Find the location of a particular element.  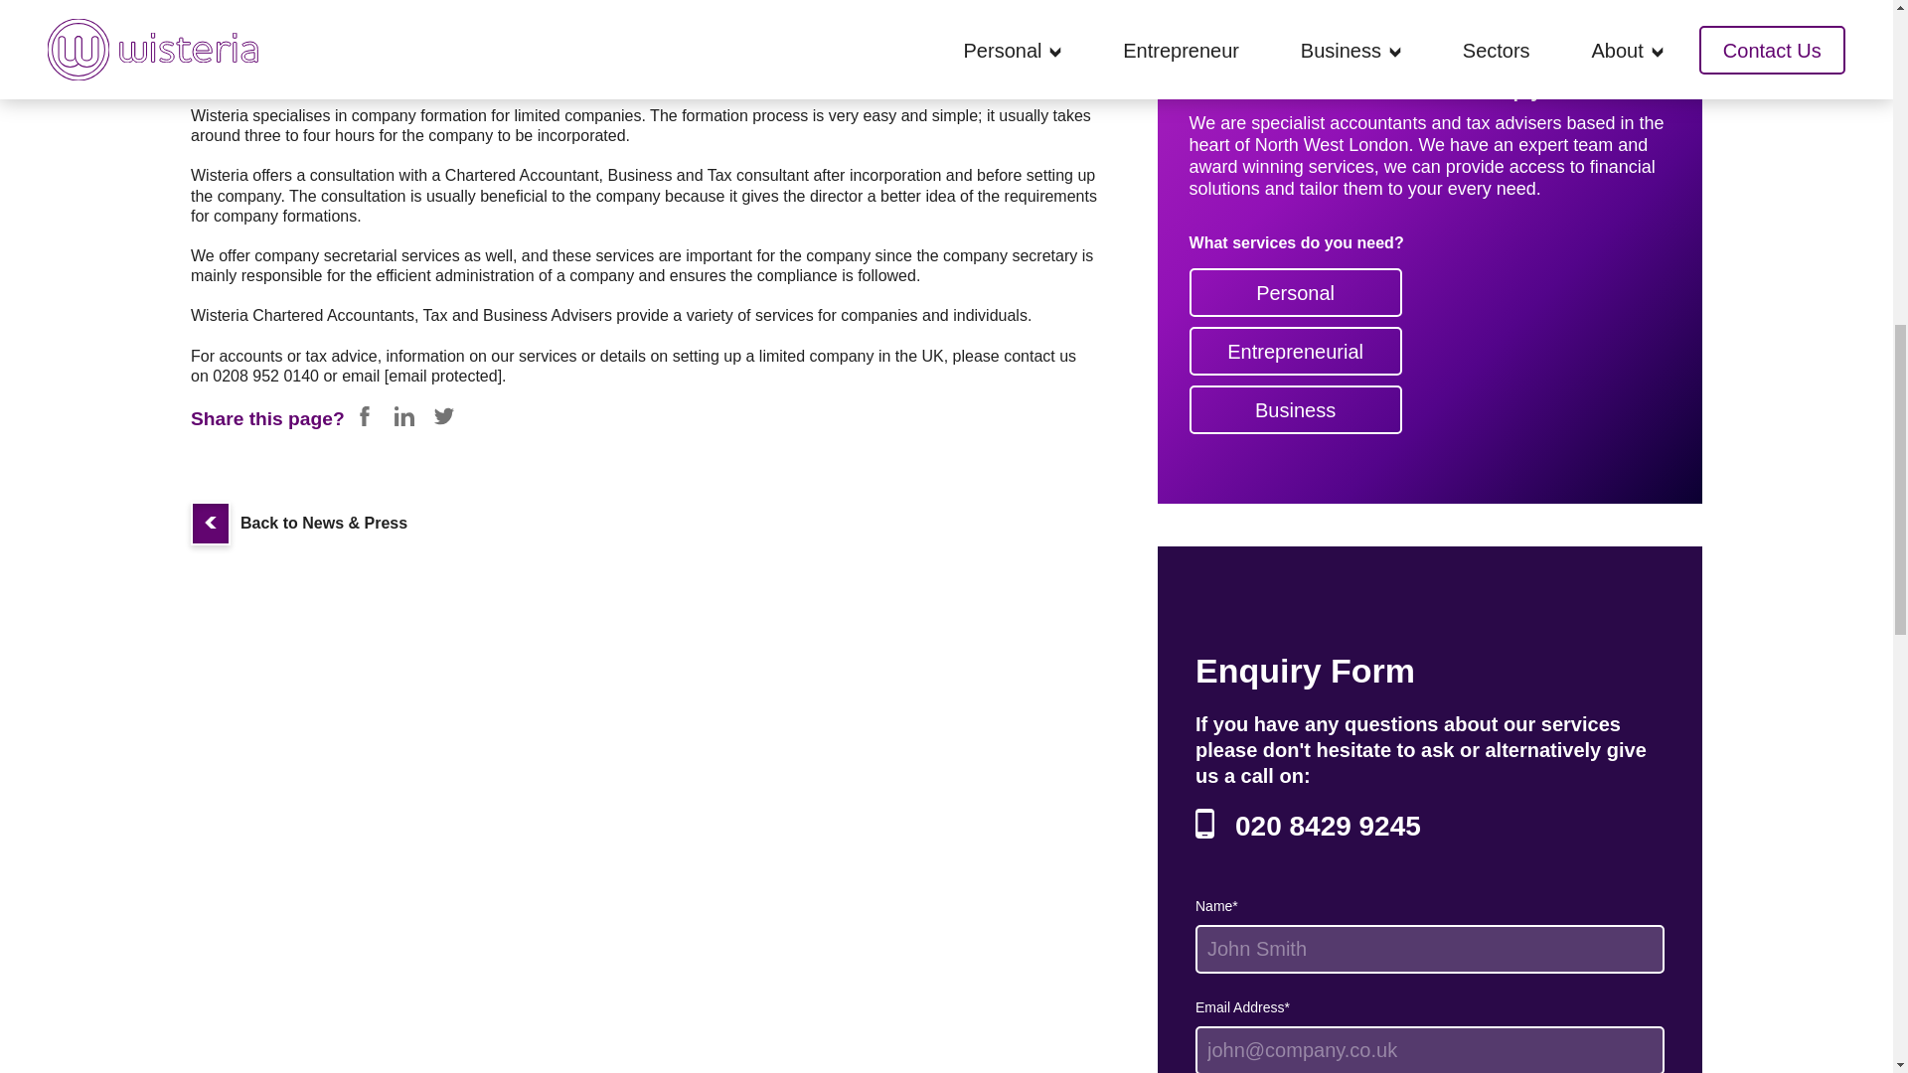

Personal is located at coordinates (1296, 292).